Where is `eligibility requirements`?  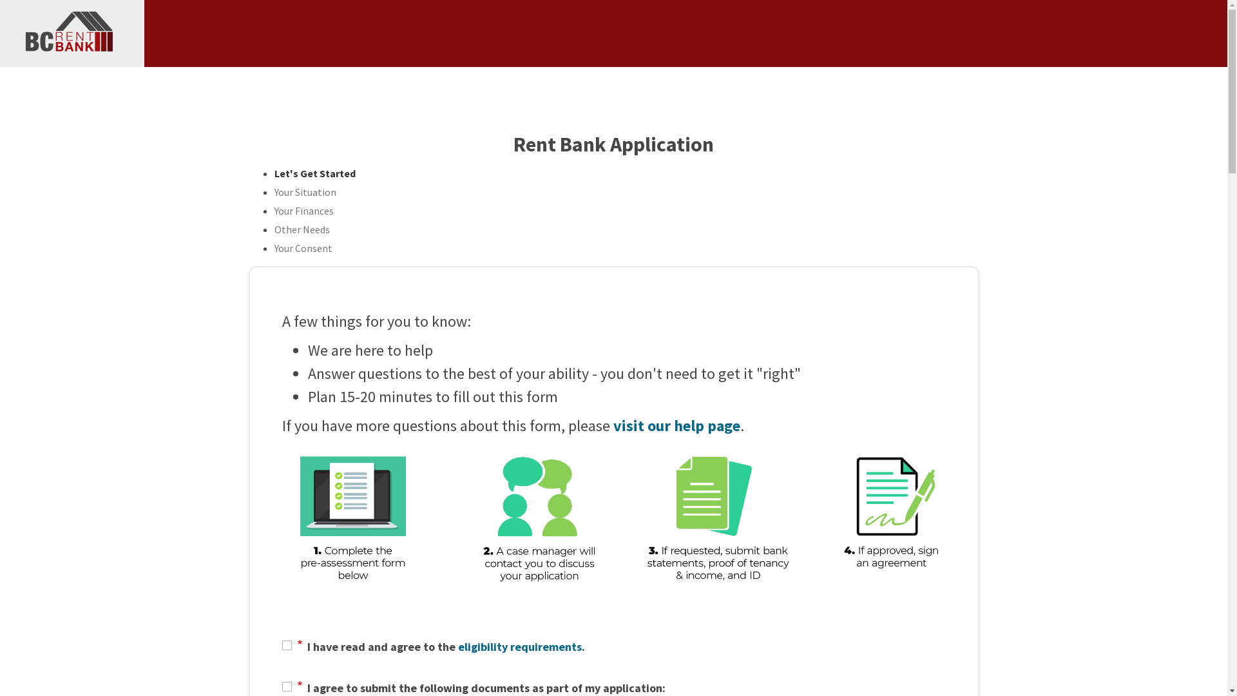 eligibility requirements is located at coordinates (519, 647).